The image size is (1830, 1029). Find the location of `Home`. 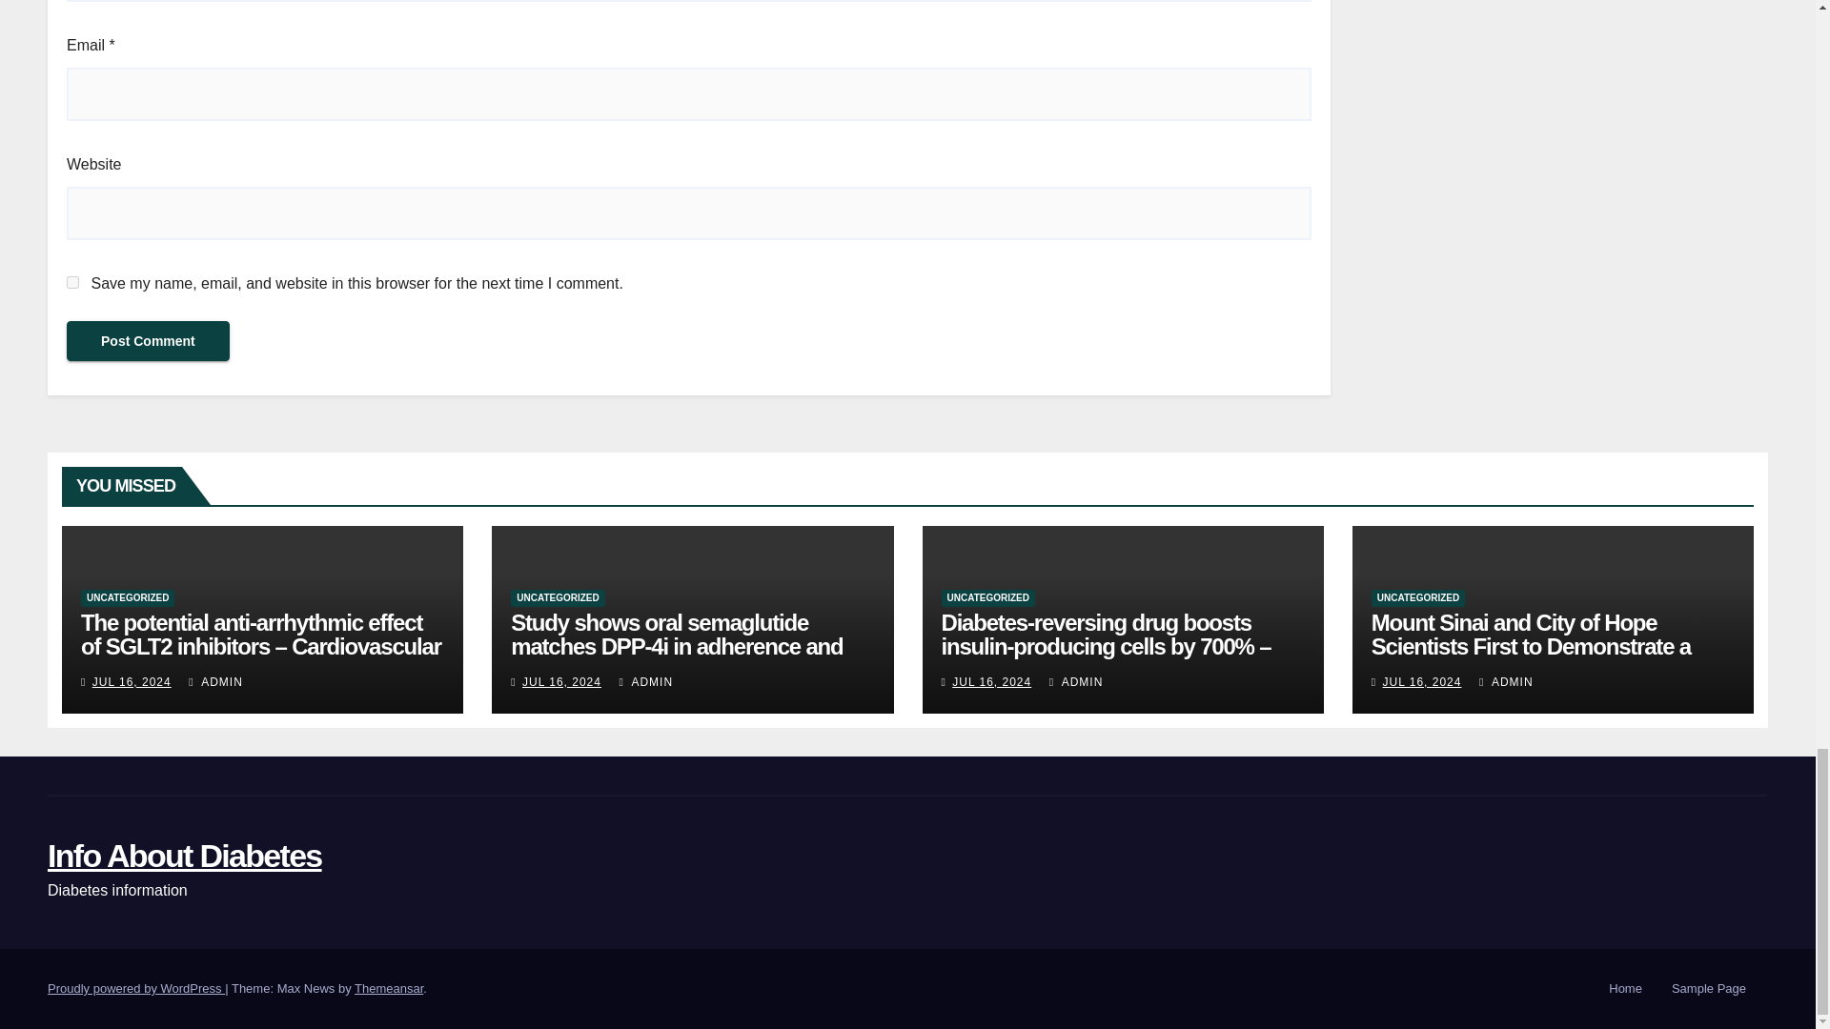

Home is located at coordinates (1626, 989).